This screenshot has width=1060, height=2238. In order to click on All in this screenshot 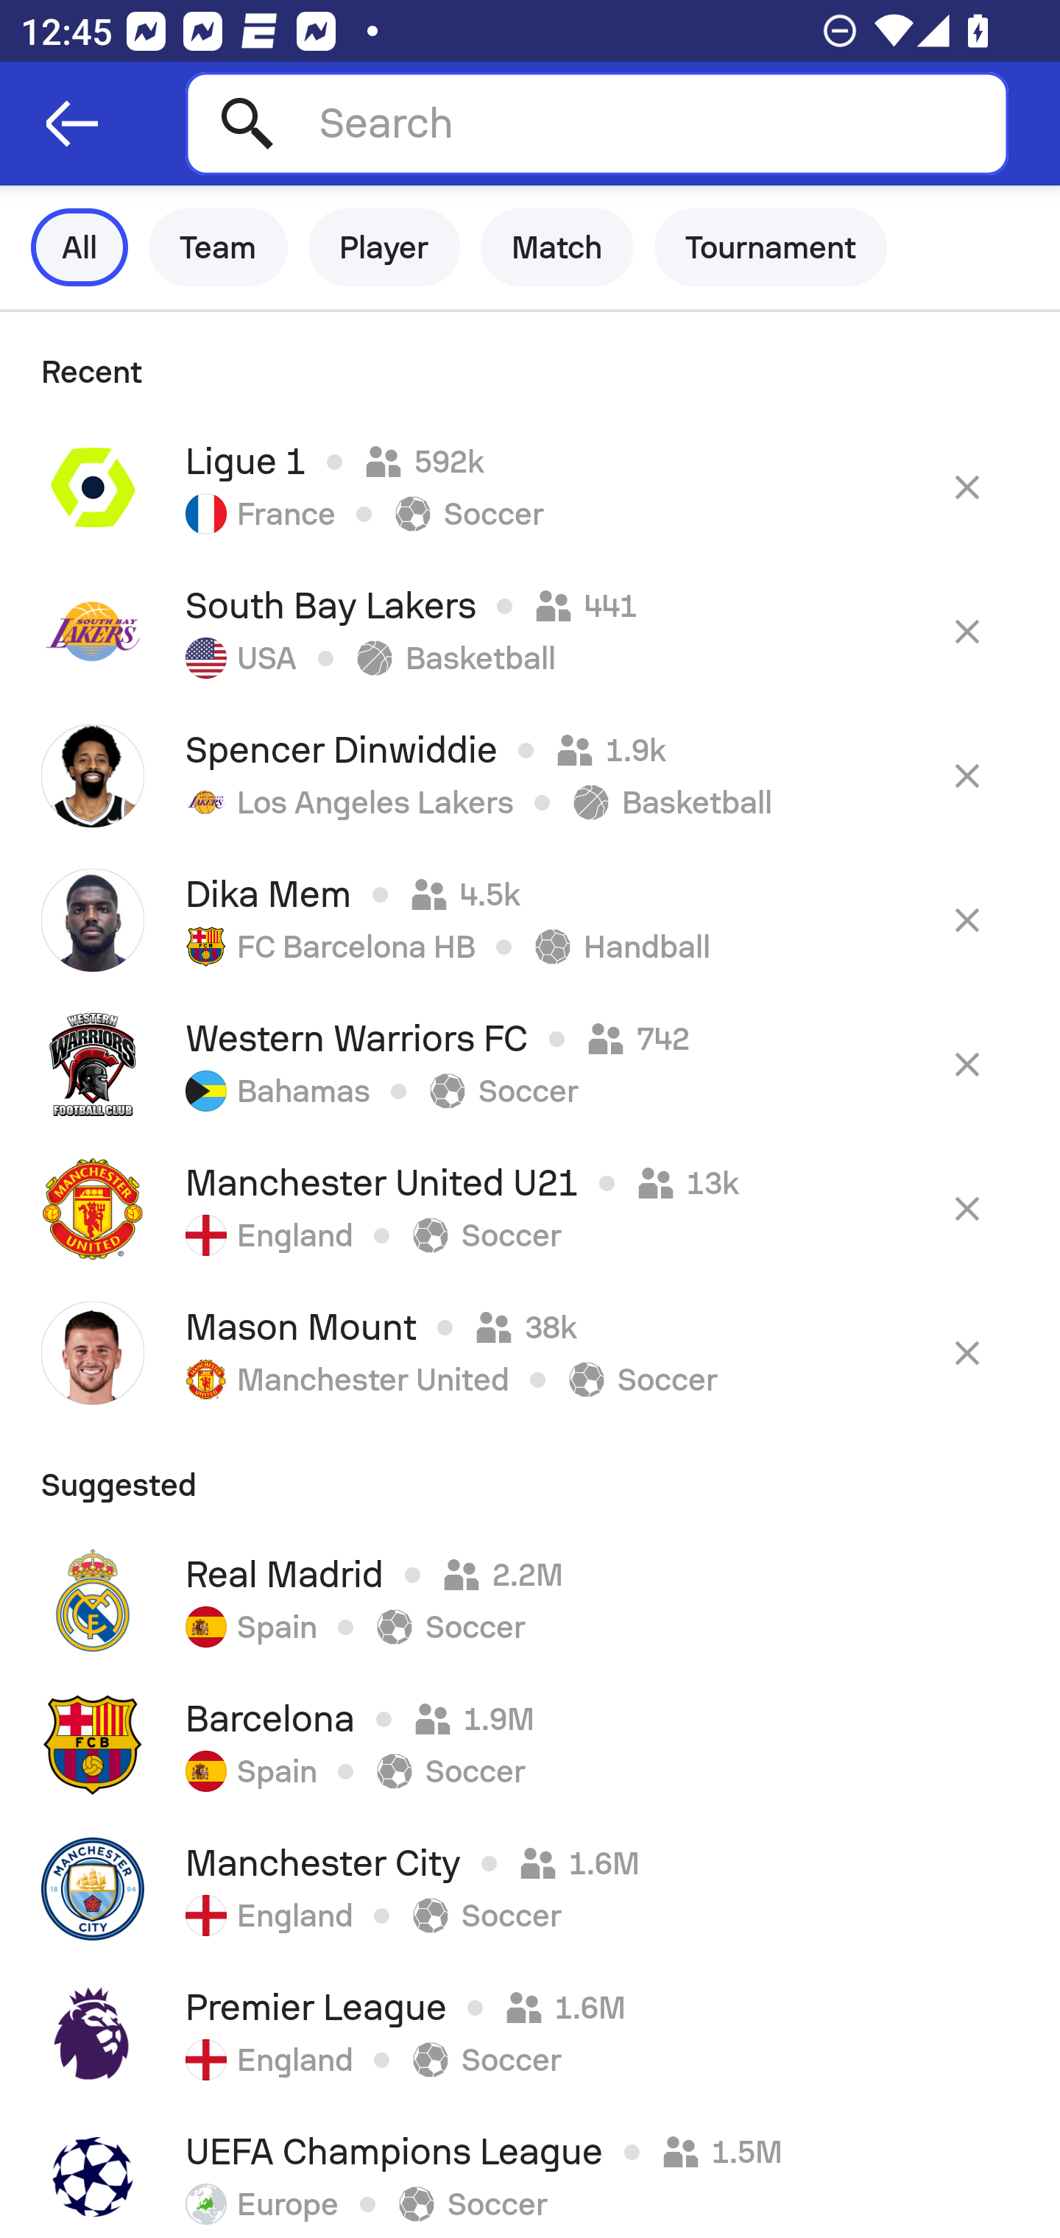, I will do `click(79, 247)`.